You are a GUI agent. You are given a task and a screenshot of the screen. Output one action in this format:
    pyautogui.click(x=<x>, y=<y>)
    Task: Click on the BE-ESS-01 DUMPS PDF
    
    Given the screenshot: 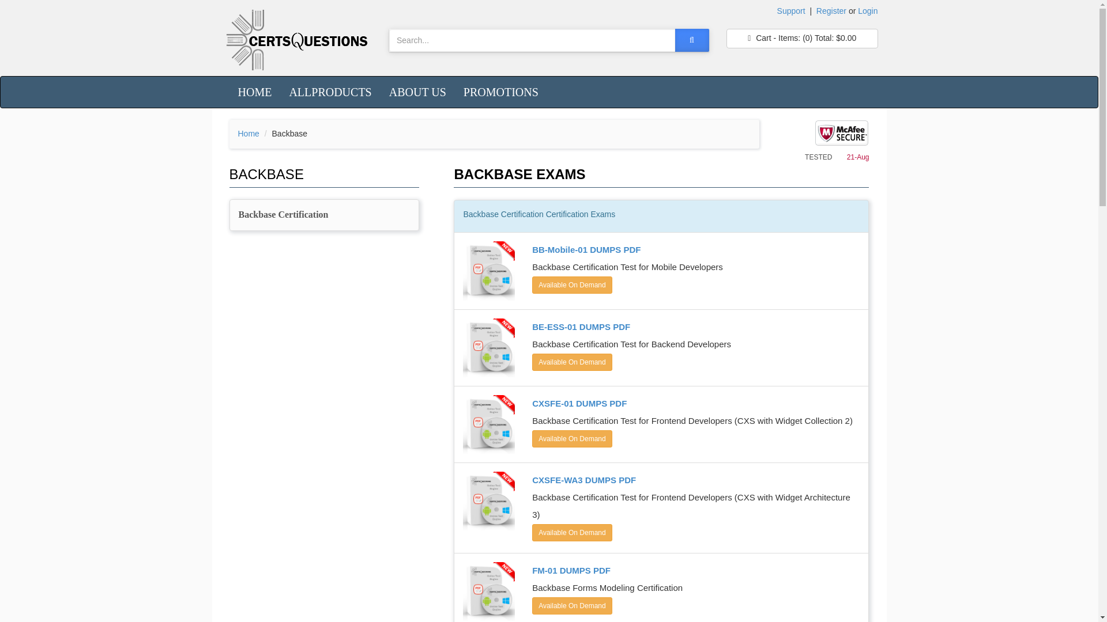 What is the action you would take?
    pyautogui.click(x=581, y=327)
    